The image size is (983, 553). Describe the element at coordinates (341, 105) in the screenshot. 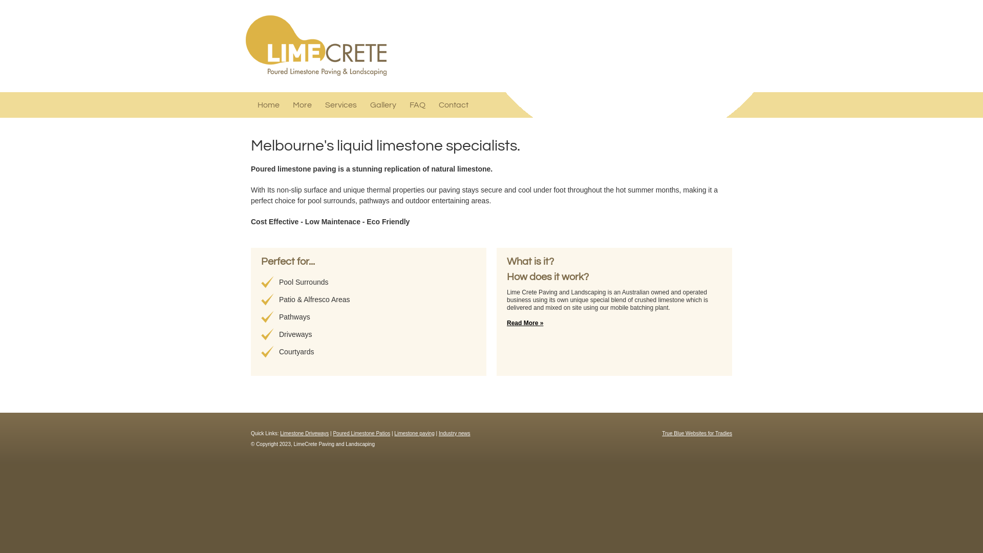

I see `Services` at that location.